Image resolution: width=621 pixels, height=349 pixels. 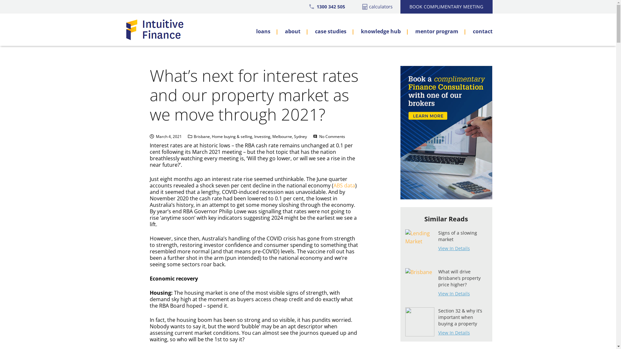 I want to click on Sydney, so click(x=300, y=136).